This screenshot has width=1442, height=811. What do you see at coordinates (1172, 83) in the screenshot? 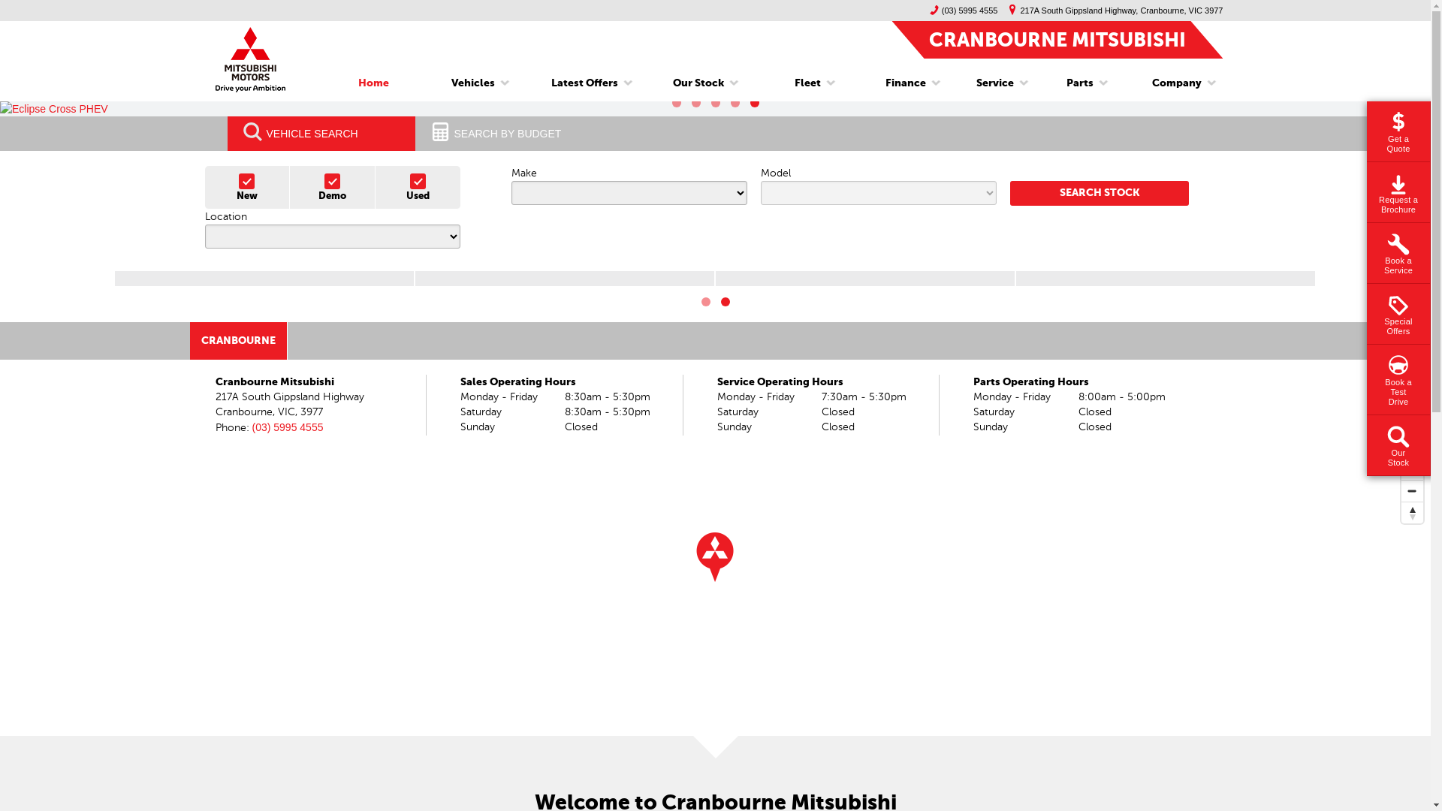
I see `Company` at bounding box center [1172, 83].